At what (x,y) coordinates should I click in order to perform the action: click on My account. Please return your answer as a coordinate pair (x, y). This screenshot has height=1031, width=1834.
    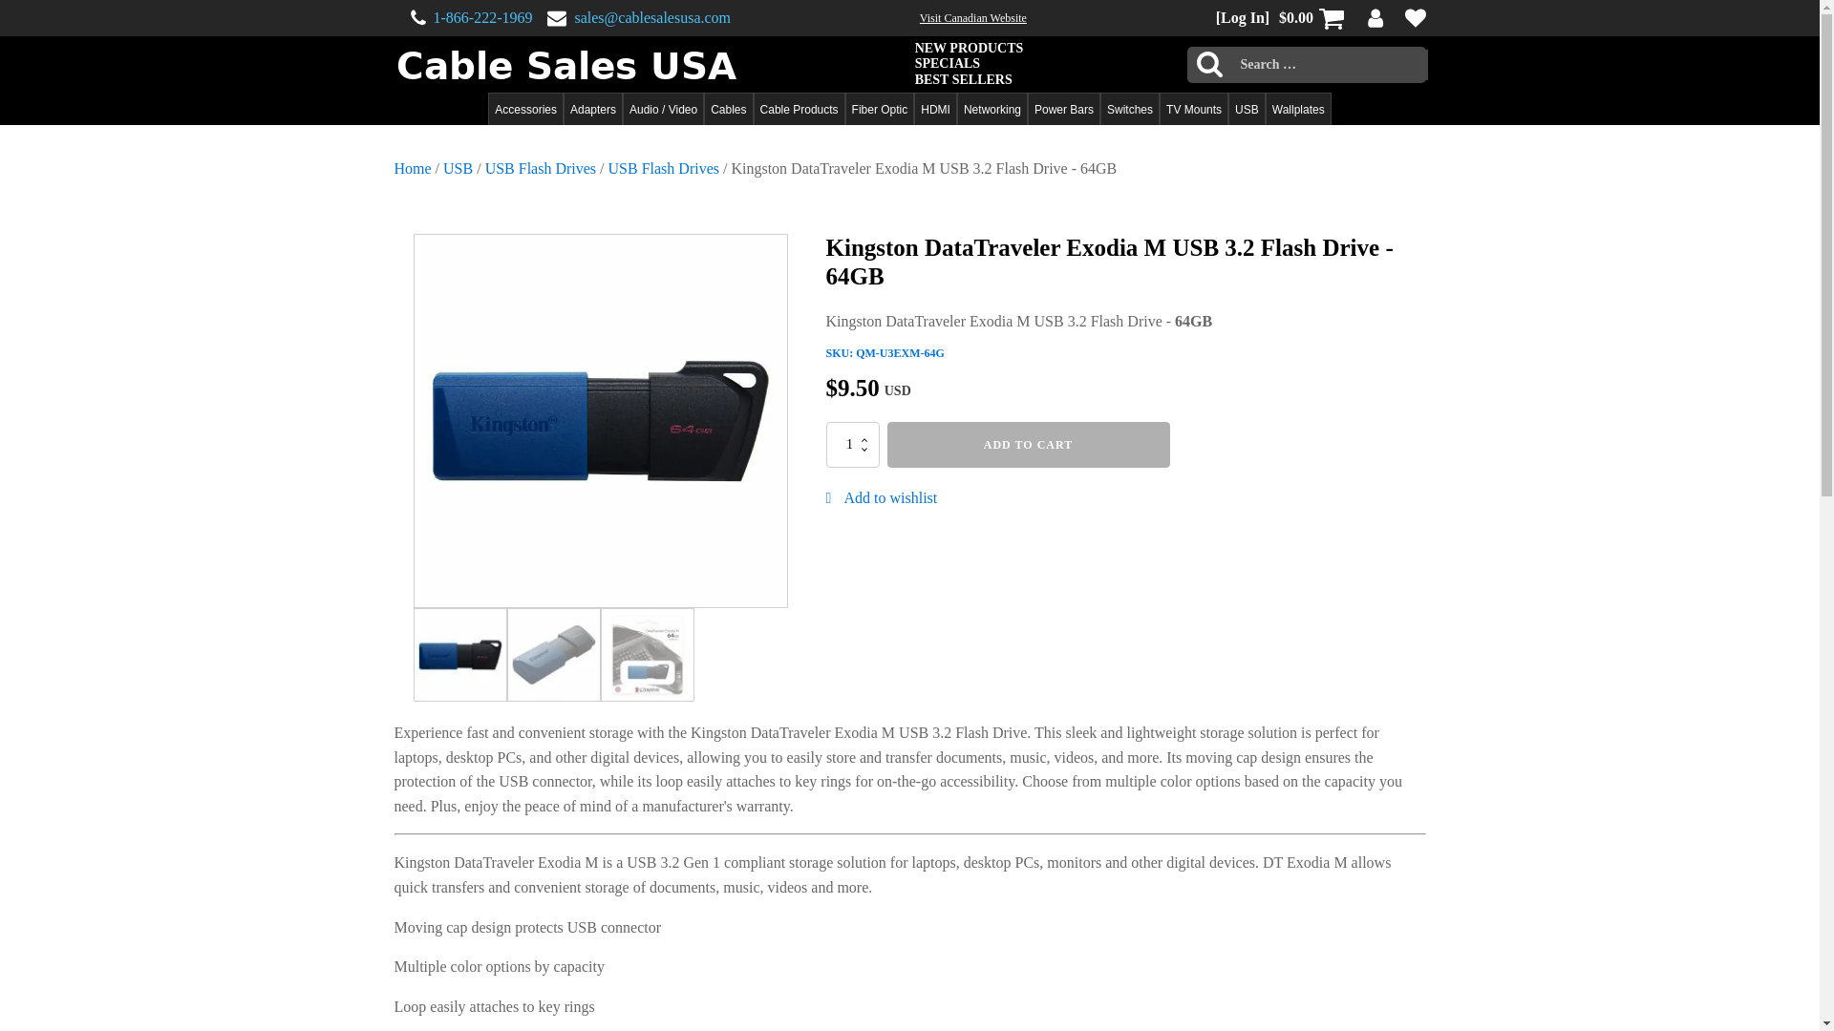
    Looking at the image, I should click on (1375, 17).